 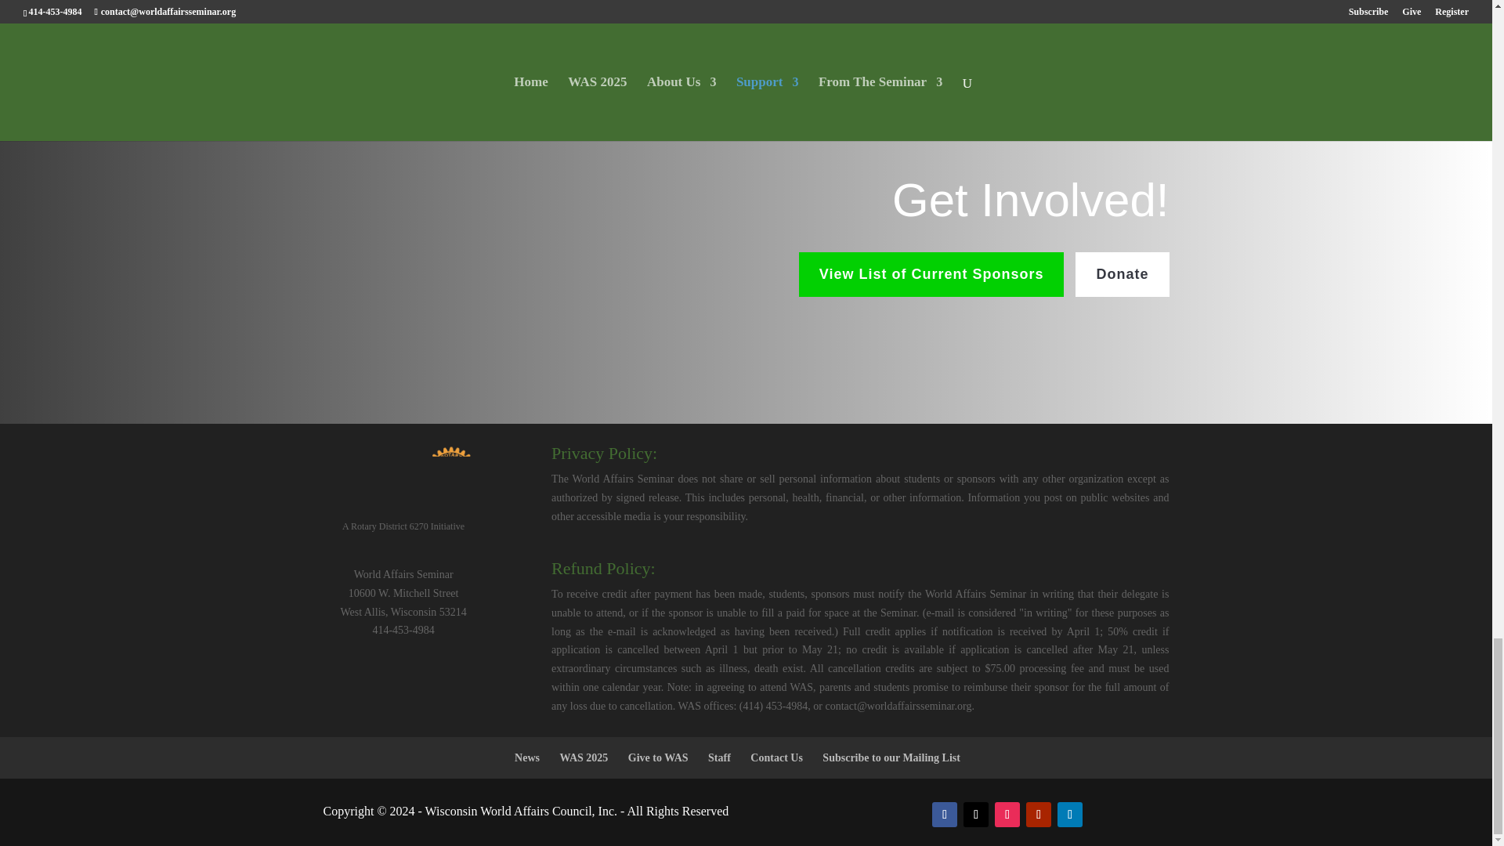 I want to click on News, so click(x=526, y=758).